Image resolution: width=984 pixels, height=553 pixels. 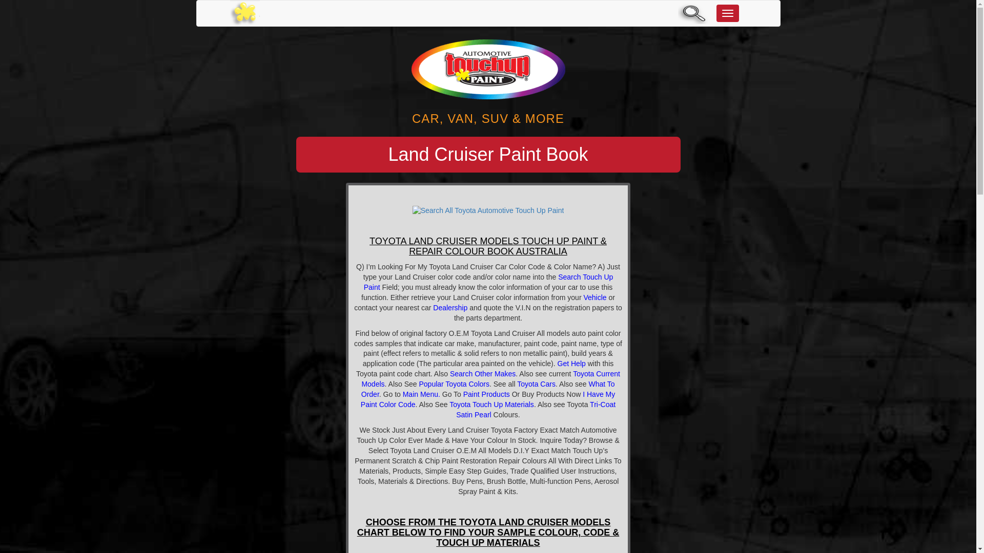 I want to click on Home Car Touch Up Paint Australia, so click(x=244, y=13).